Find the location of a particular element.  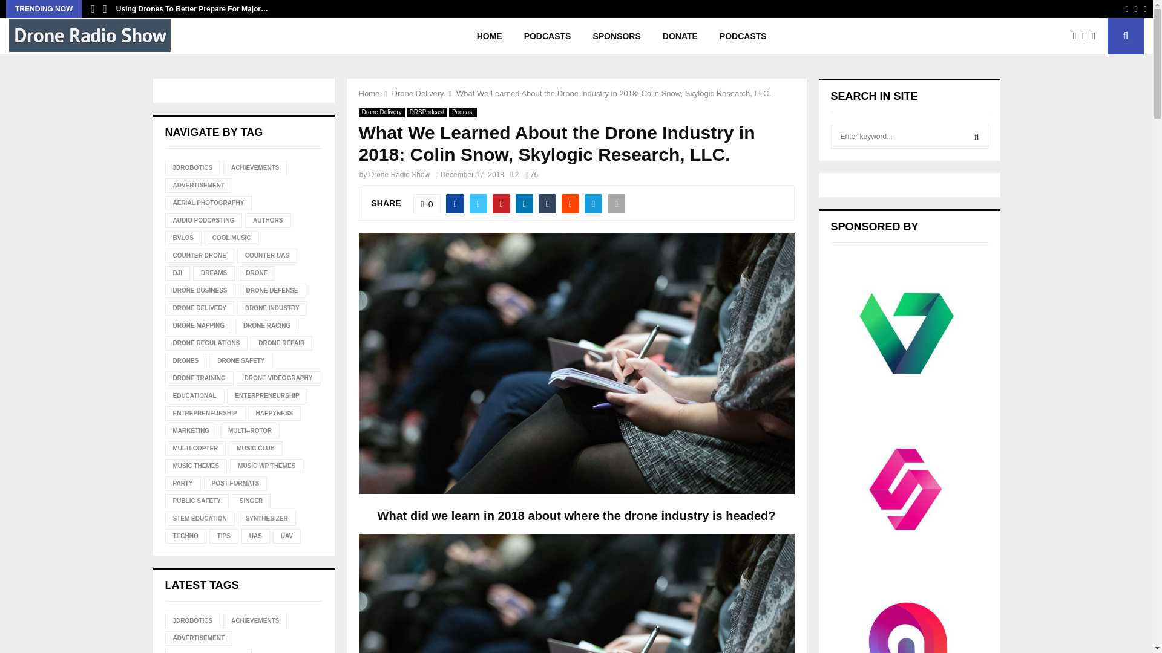

HOME is located at coordinates (489, 36).